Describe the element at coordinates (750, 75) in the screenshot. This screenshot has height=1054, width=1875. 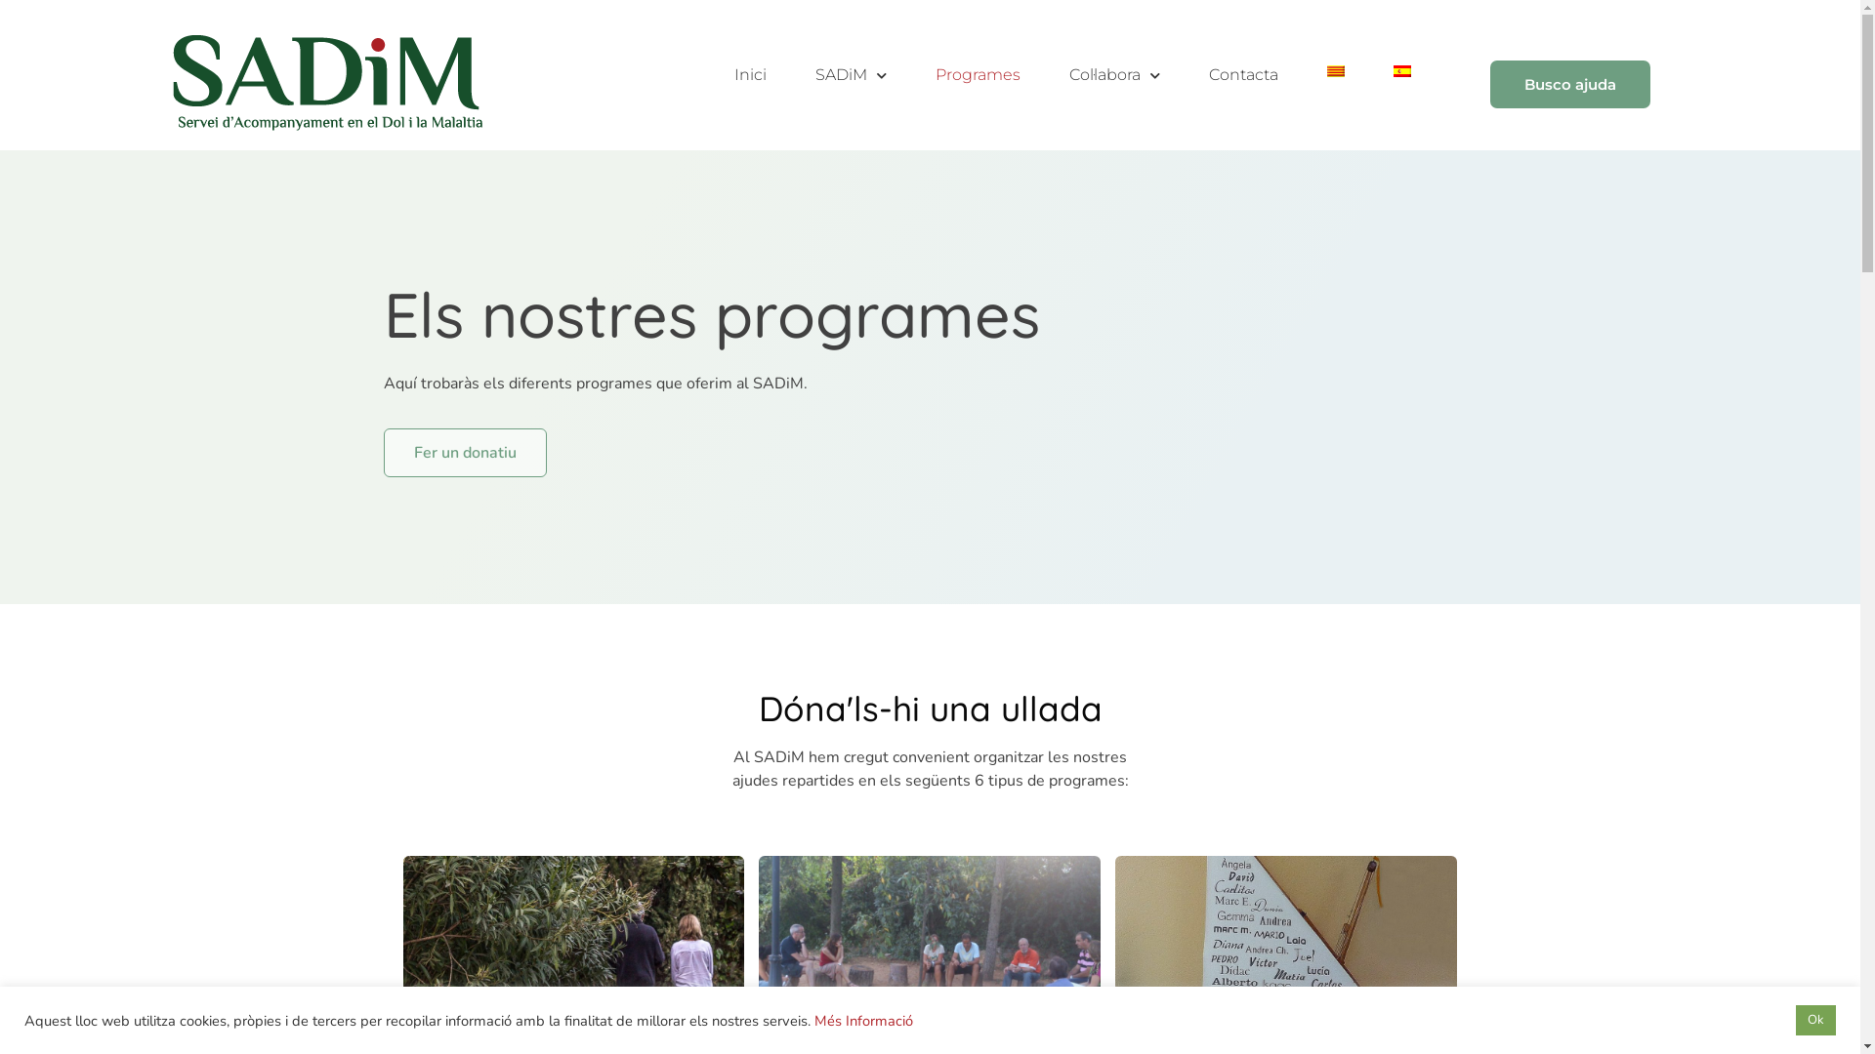
I see `Inici` at that location.